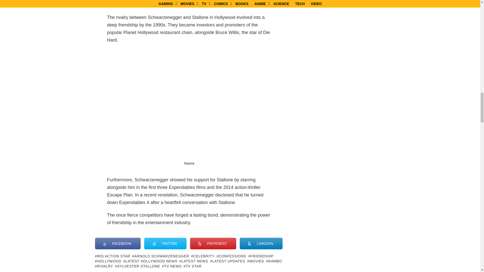 The height and width of the screenshot is (272, 484). I want to click on Share on LinkedIn, so click(261, 243).